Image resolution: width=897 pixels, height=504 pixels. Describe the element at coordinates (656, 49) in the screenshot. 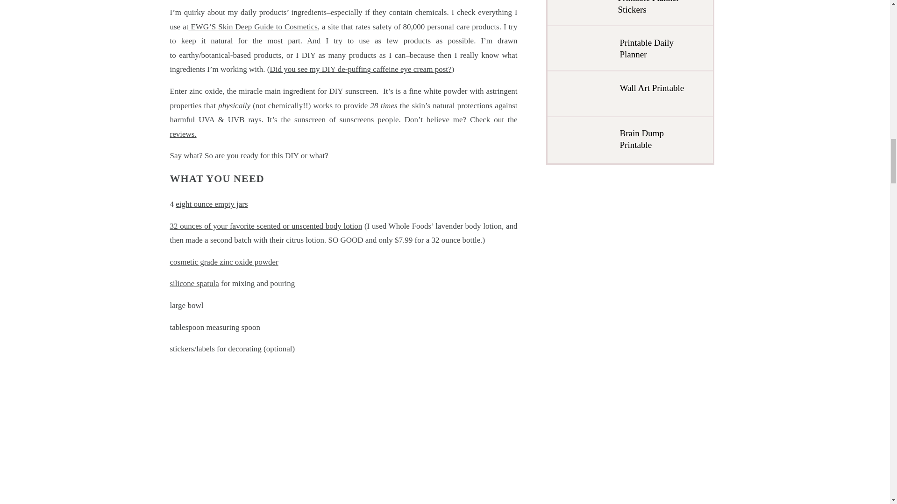

I see `Printable Daily Planner` at that location.